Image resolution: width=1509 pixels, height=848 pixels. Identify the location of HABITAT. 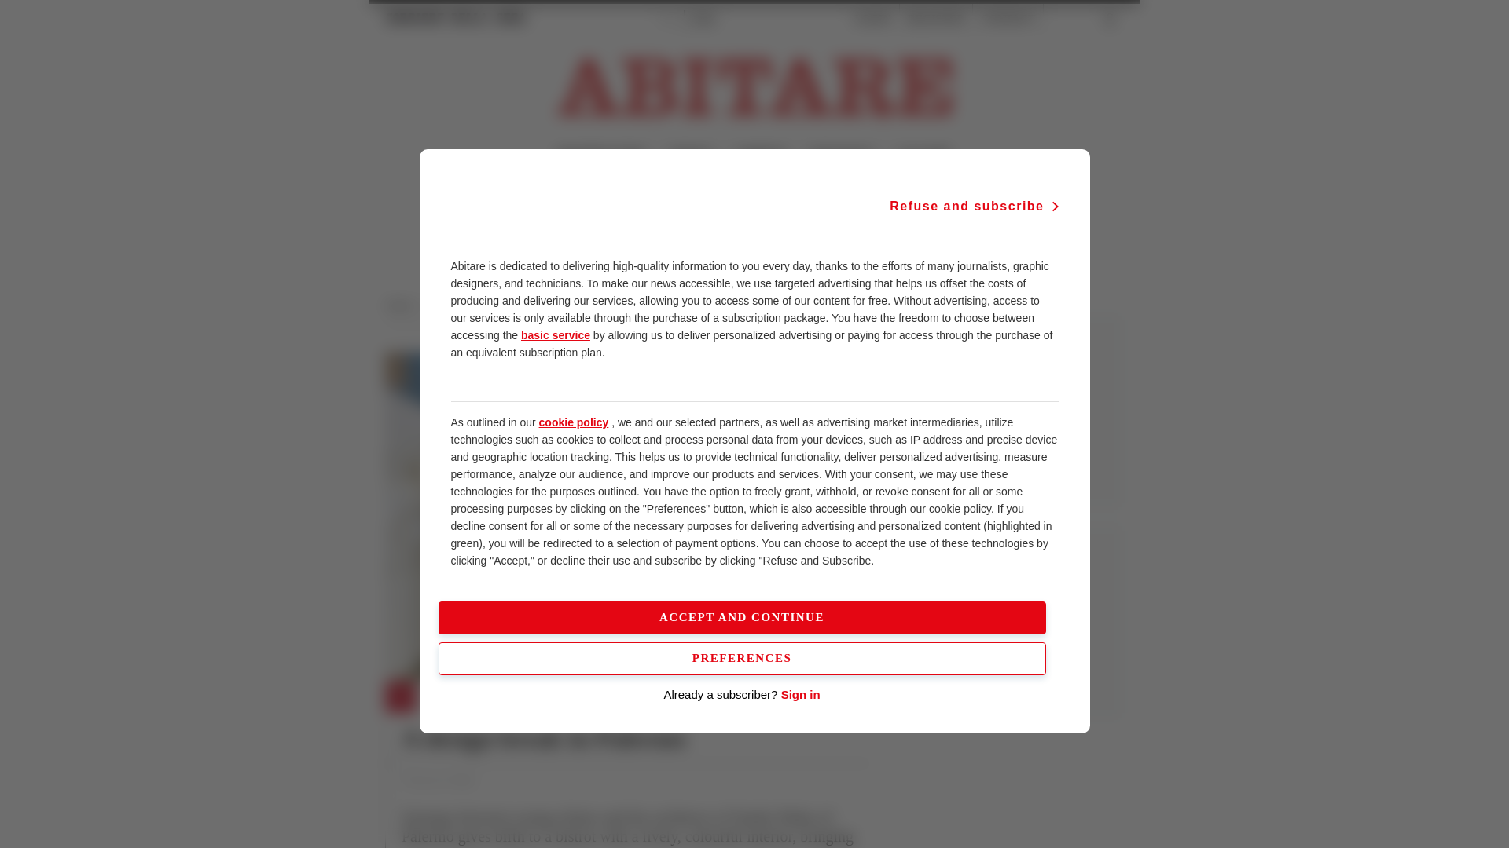
(762, 155).